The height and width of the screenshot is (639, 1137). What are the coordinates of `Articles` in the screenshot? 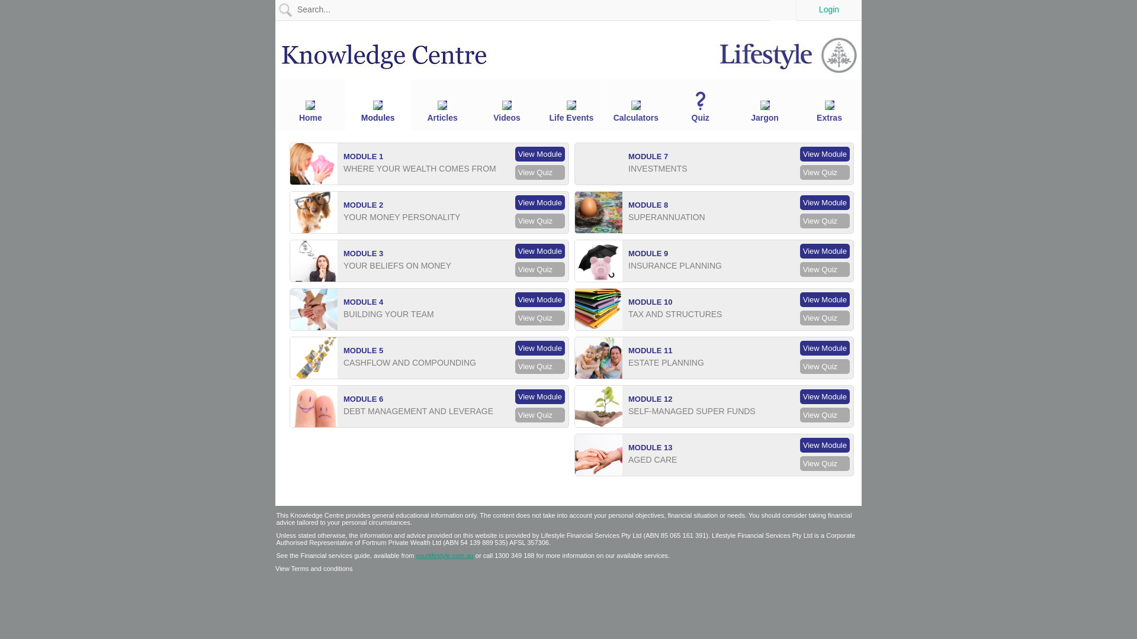 It's located at (443, 111).